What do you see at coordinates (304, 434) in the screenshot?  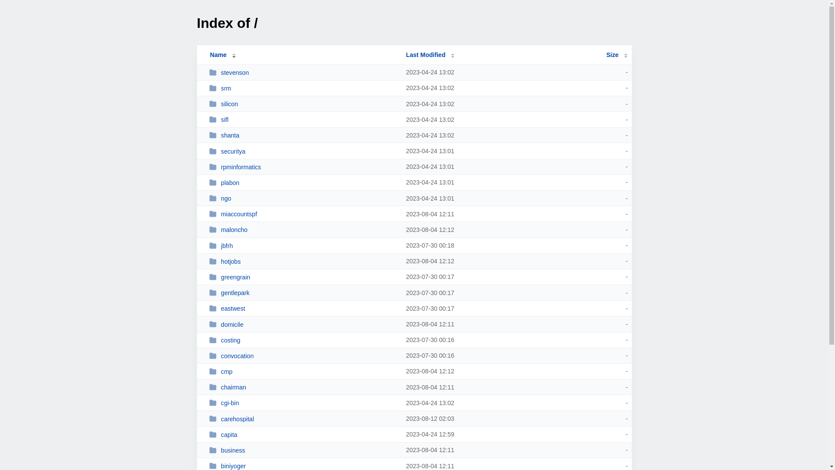 I see `capita` at bounding box center [304, 434].